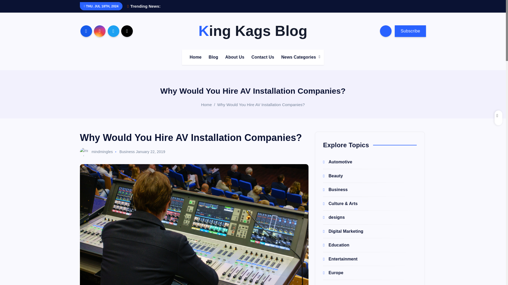 The height and width of the screenshot is (285, 508). I want to click on Home, so click(195, 57).